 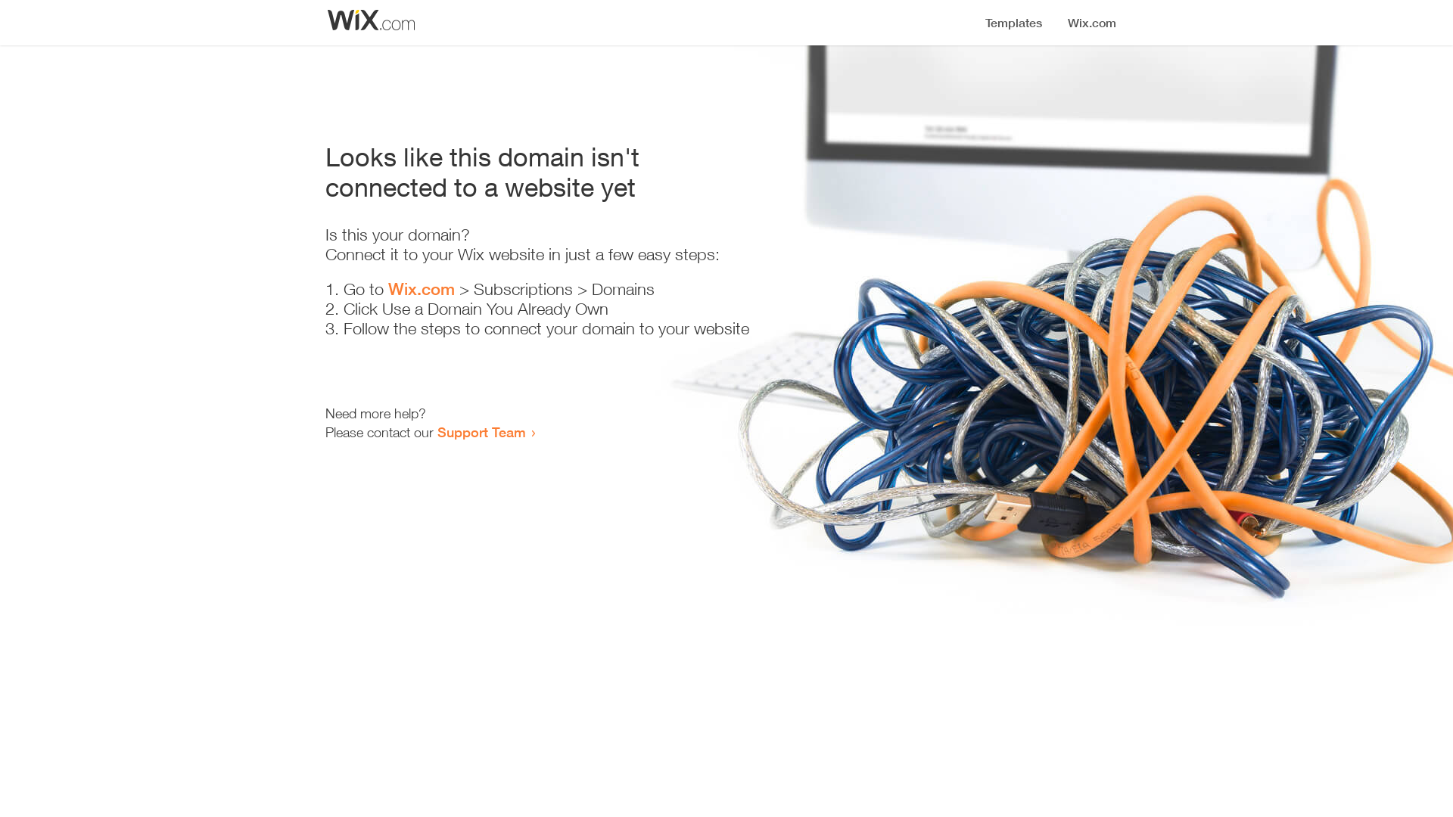 I want to click on Support Team, so click(x=481, y=432).